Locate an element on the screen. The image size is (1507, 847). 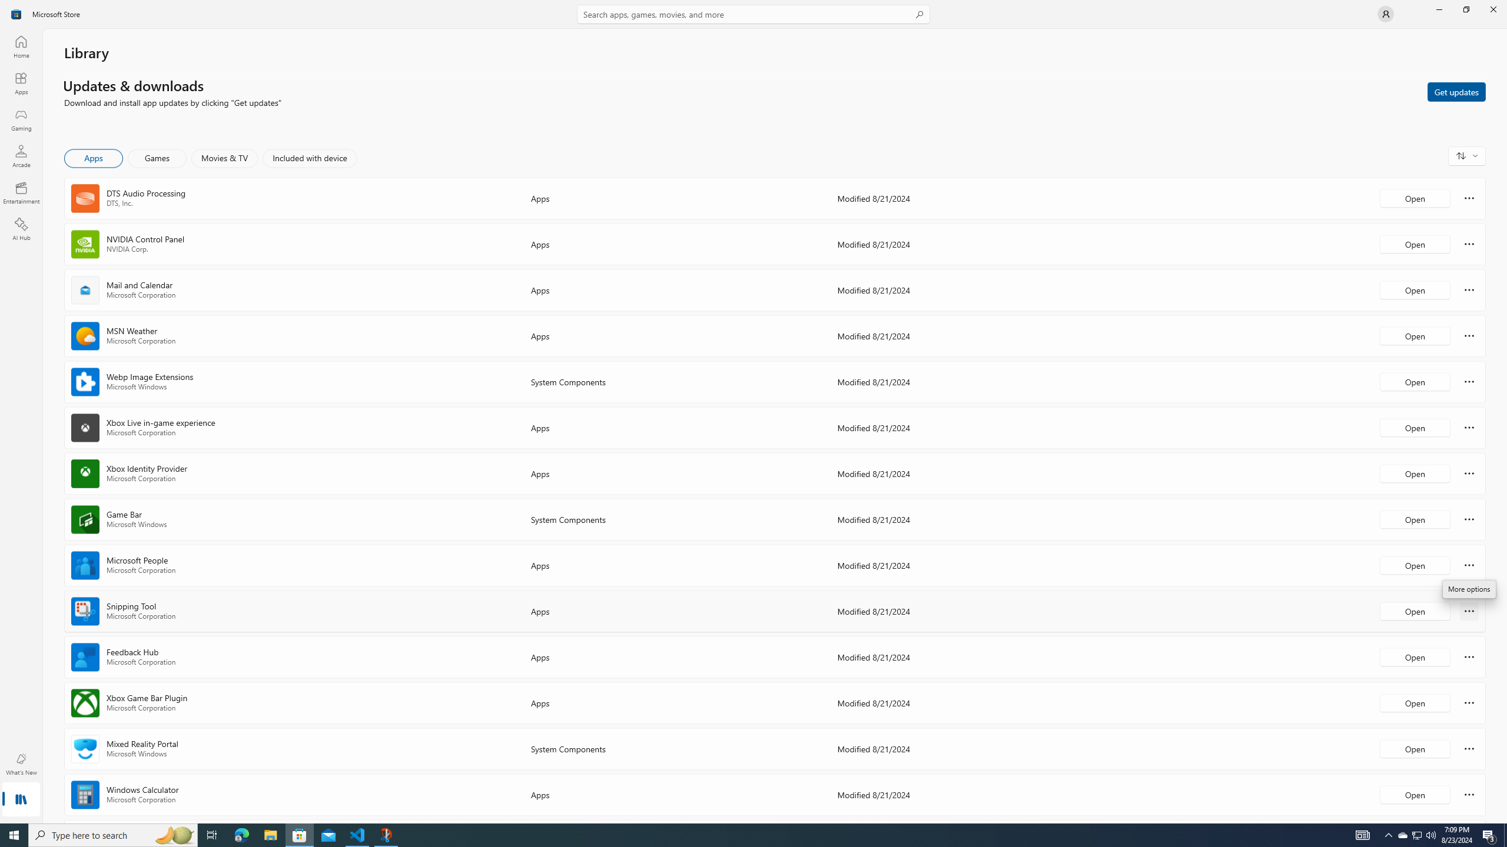
User profile is located at coordinates (1386, 14).